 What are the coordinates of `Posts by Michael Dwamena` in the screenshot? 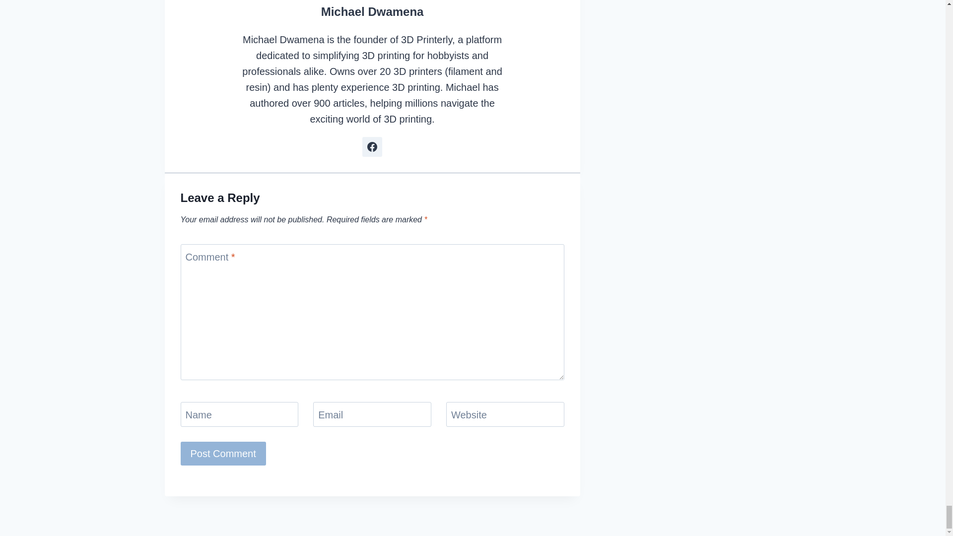 It's located at (372, 11).